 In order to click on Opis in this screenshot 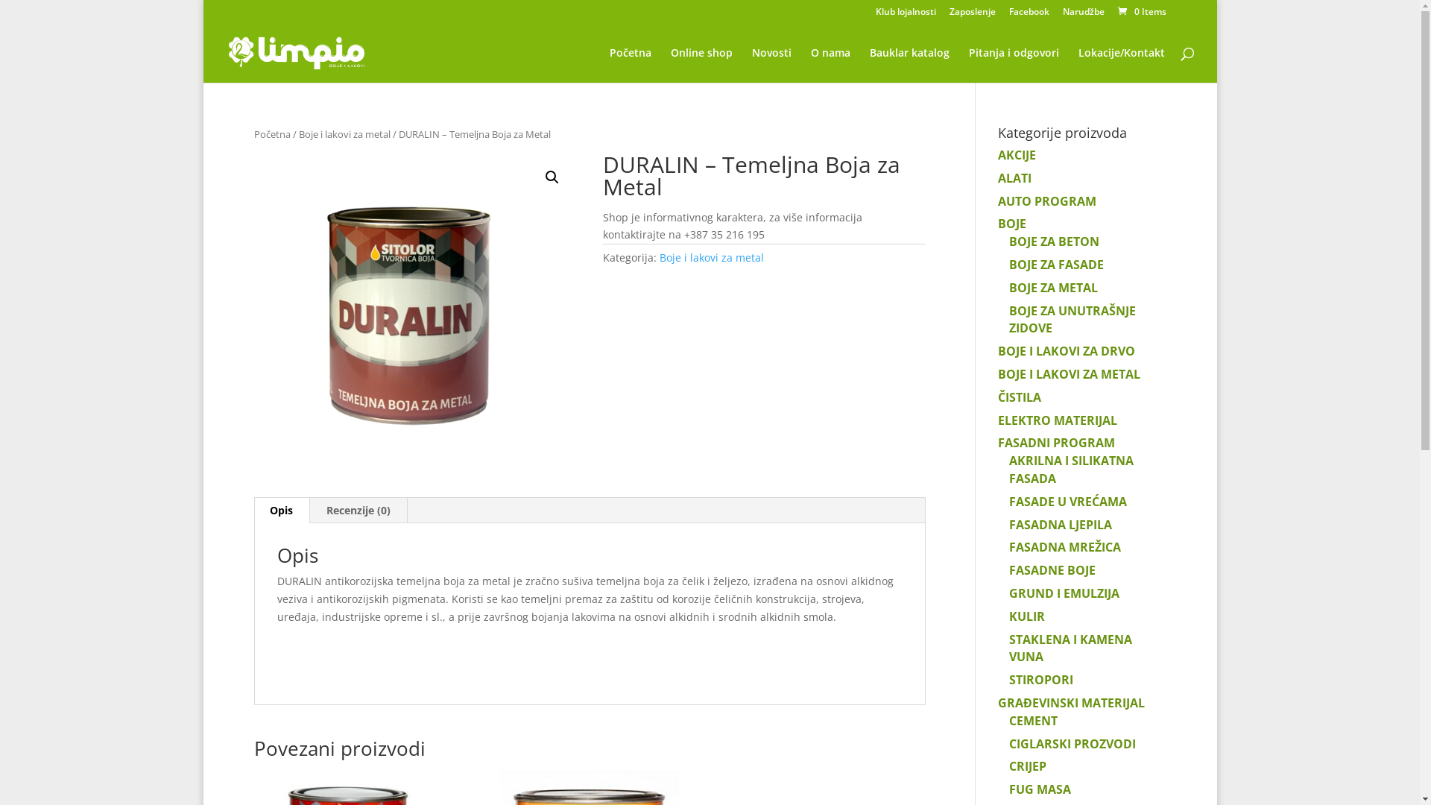, I will do `click(282, 511)`.